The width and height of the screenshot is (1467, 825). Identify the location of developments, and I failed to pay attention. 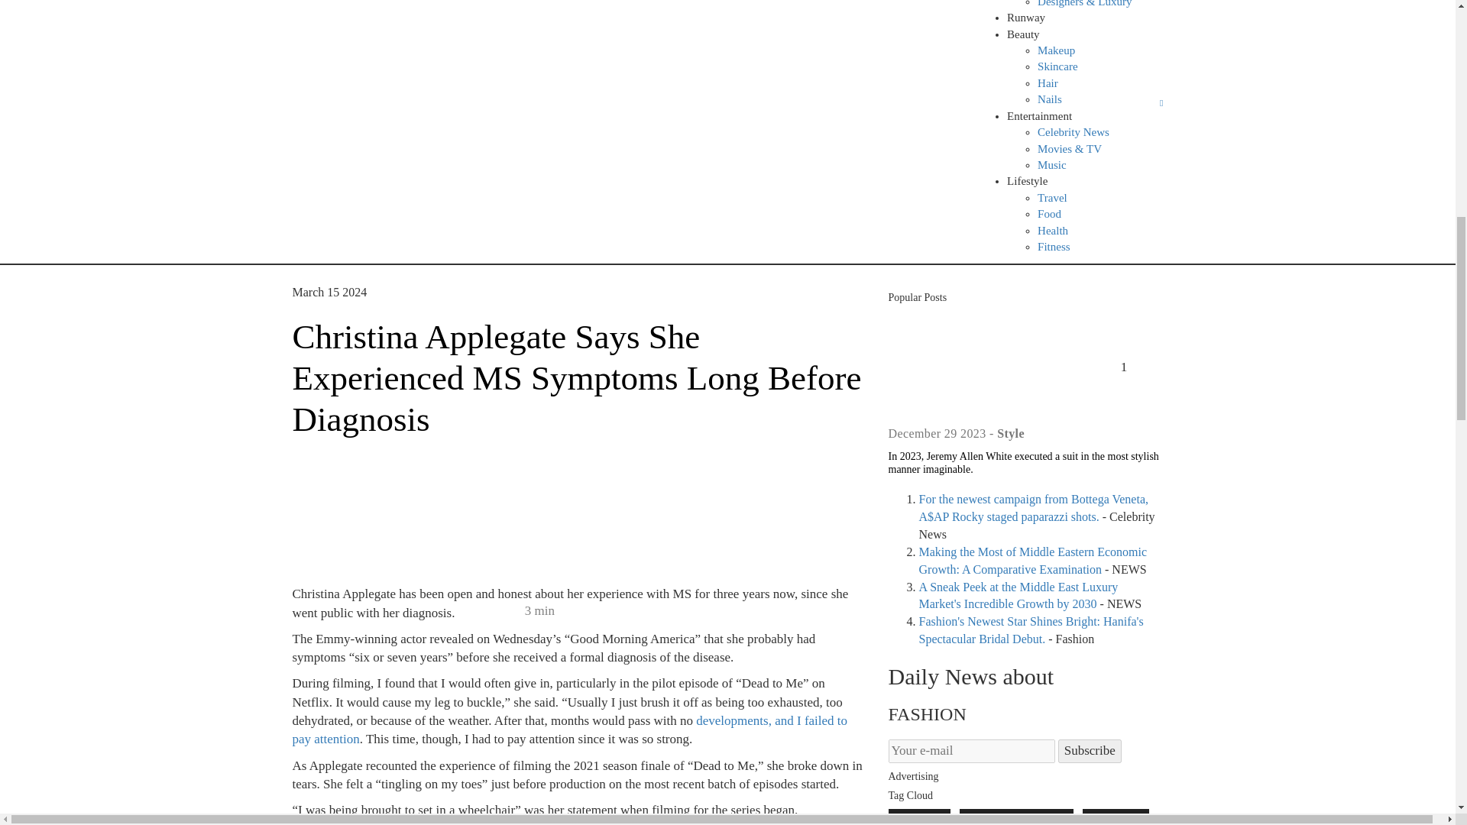
(570, 730).